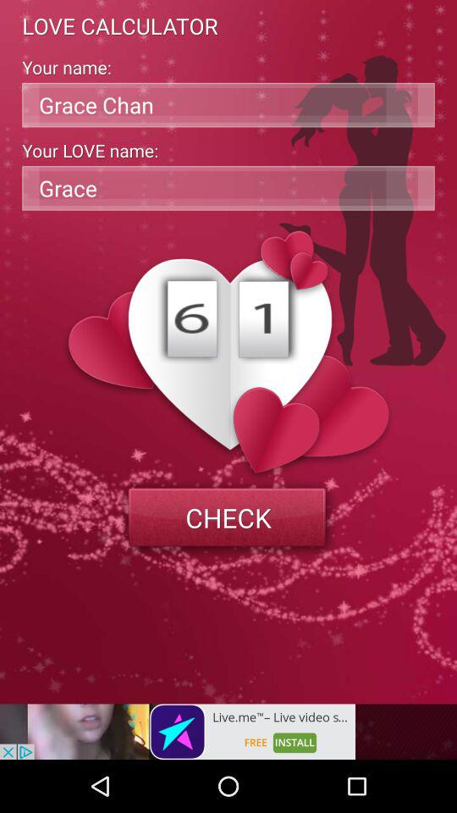  I want to click on go to advertisement, so click(178, 732).